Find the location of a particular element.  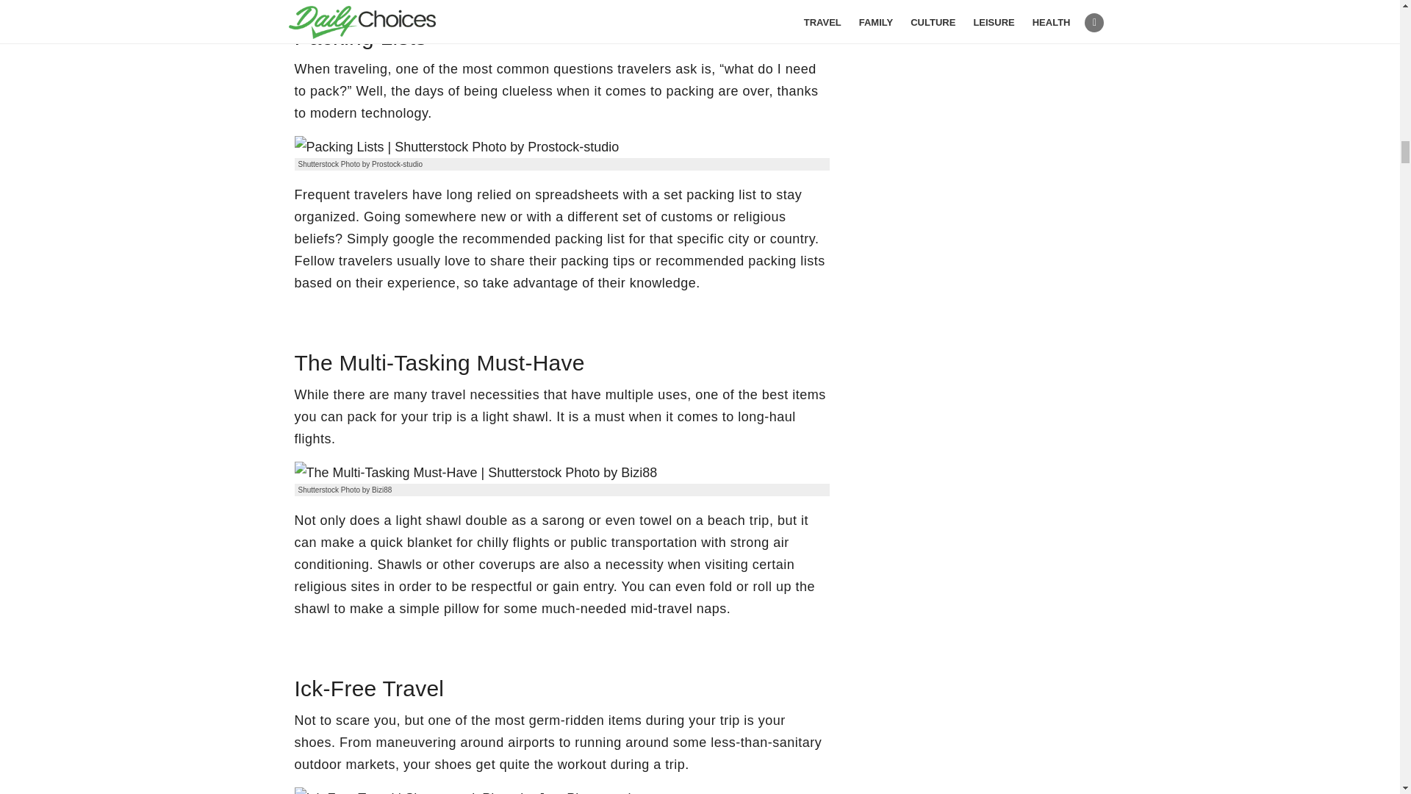

The Multi-Tasking Must-Have is located at coordinates (475, 472).